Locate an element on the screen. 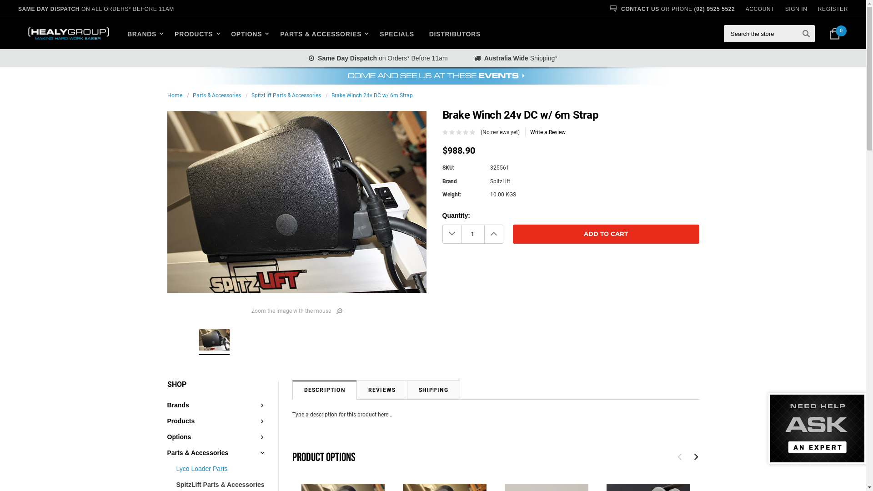  Brake Winch 24v DC w/ 6m Strap is located at coordinates (297, 202).